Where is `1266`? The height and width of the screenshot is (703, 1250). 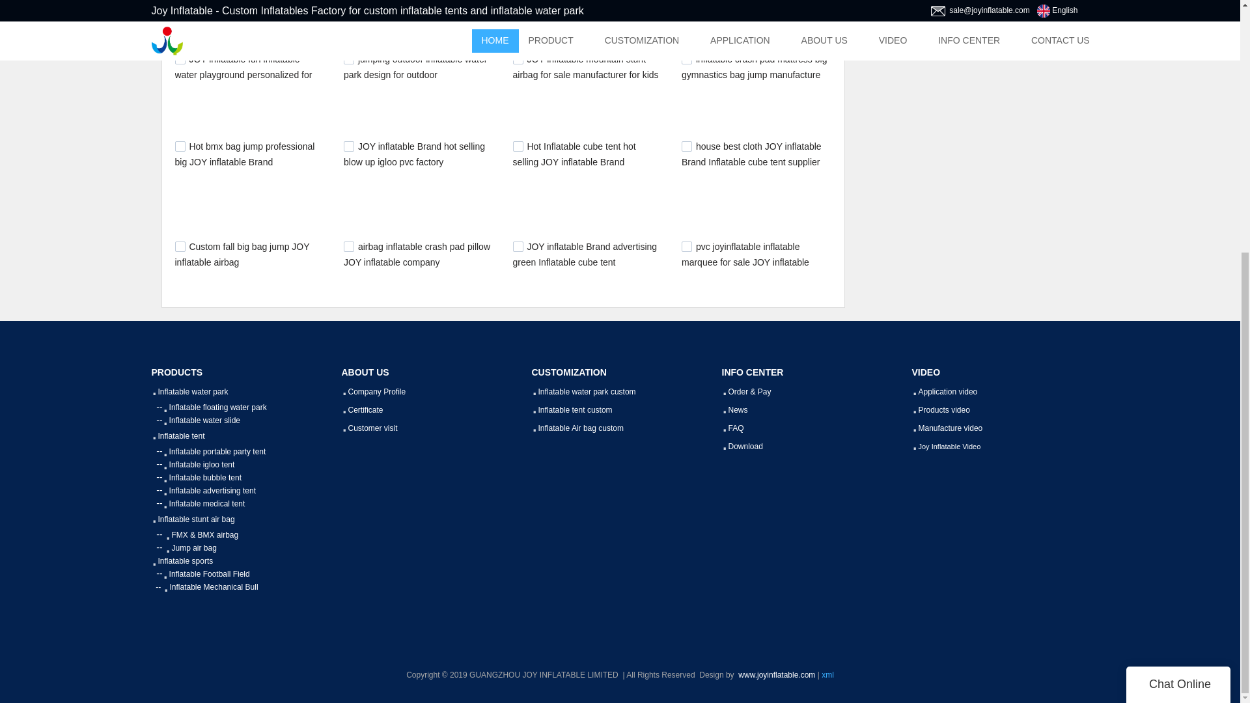 1266 is located at coordinates (686, 59).